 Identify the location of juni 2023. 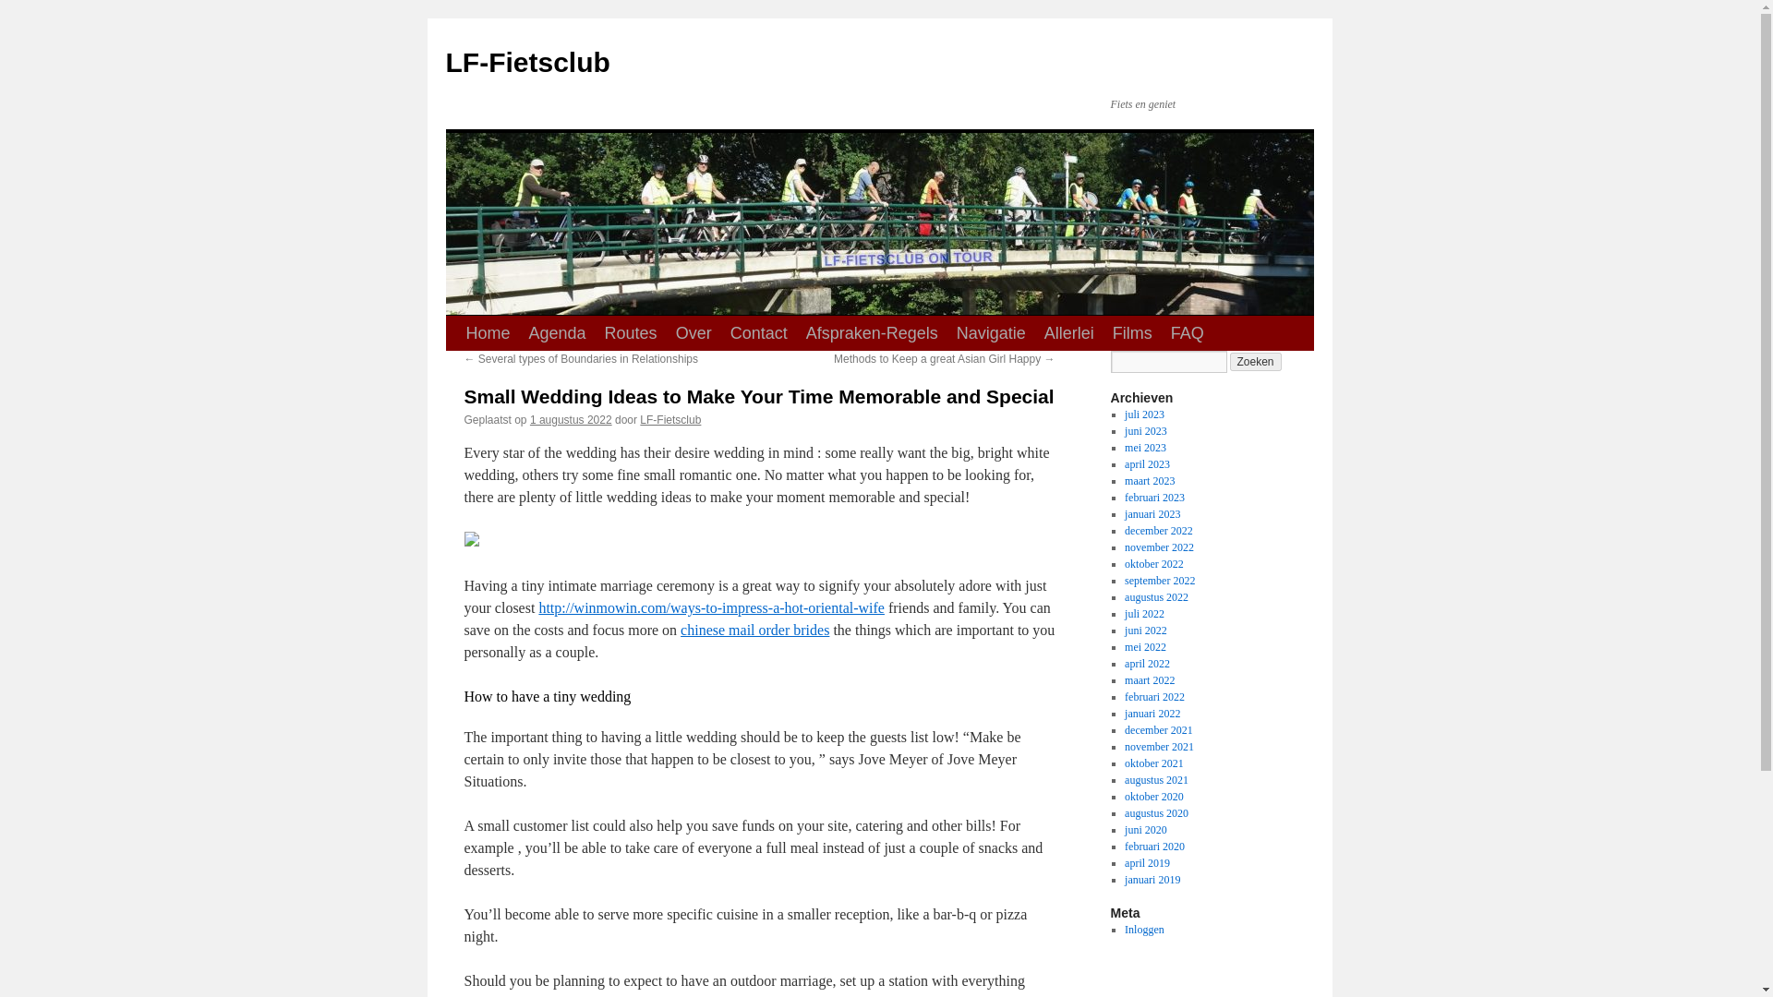
(1145, 431).